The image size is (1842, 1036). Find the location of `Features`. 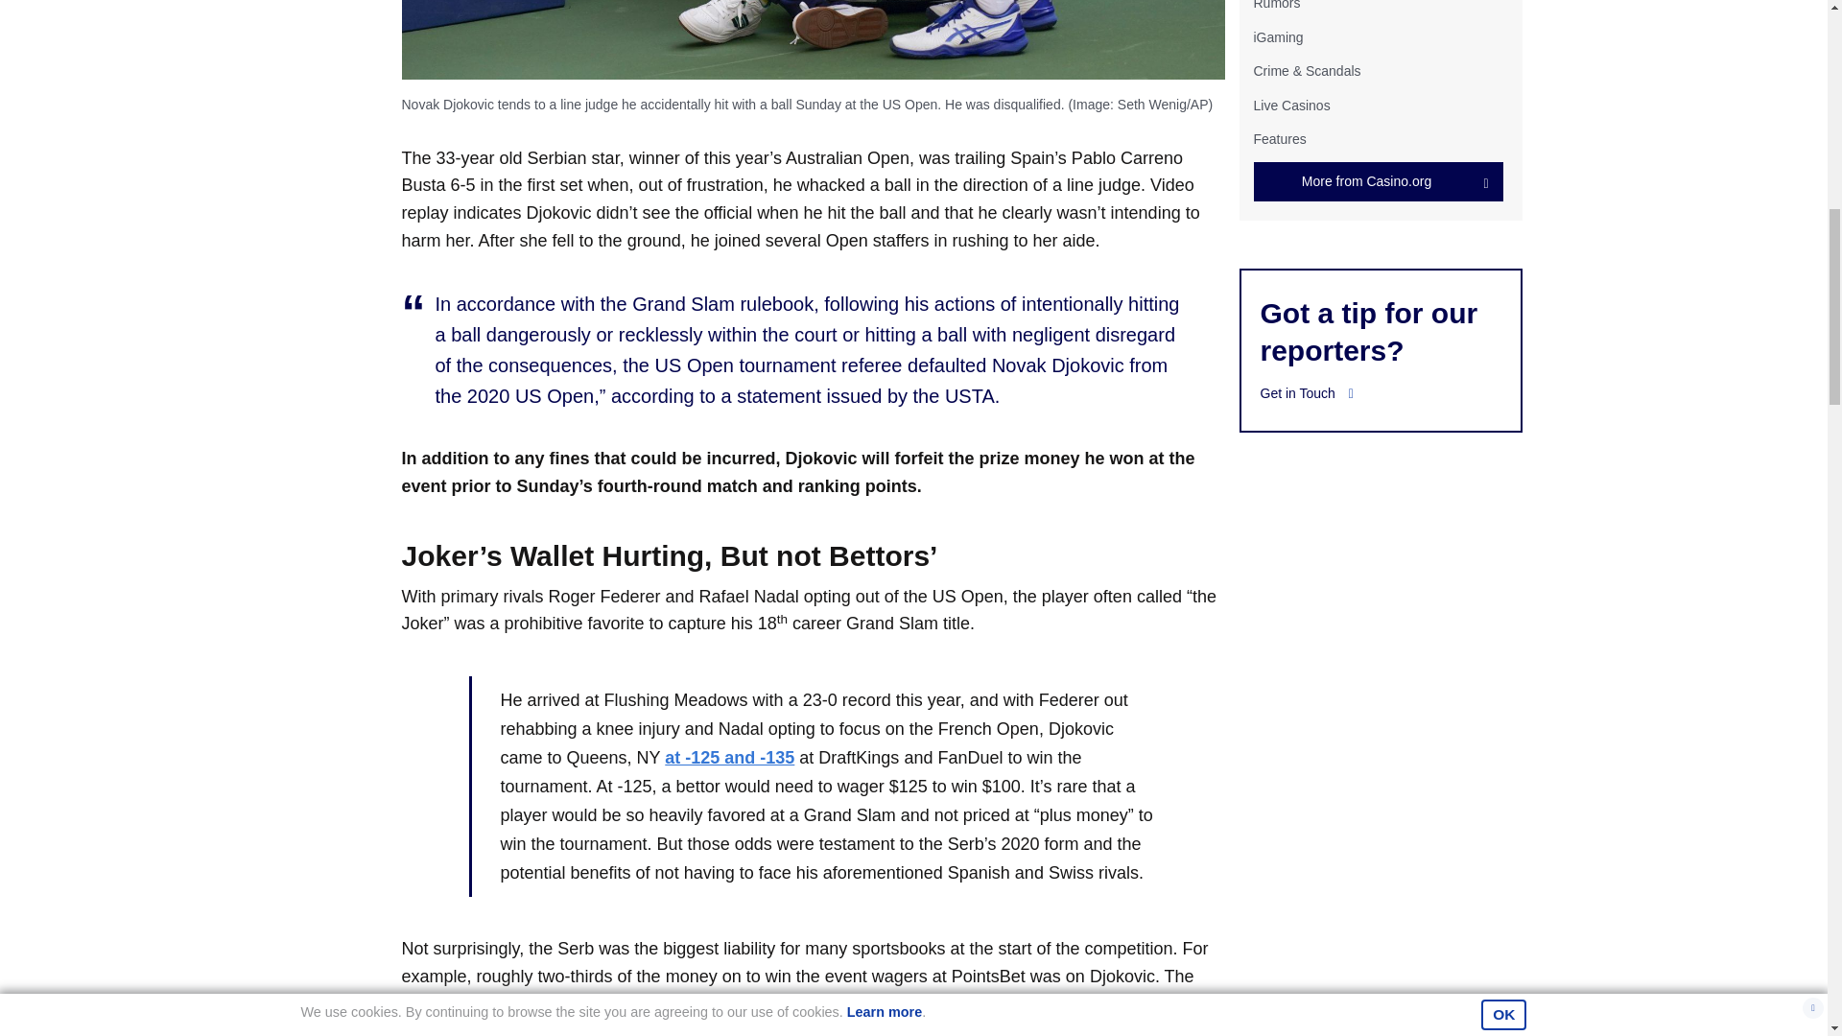

Features is located at coordinates (1279, 139).